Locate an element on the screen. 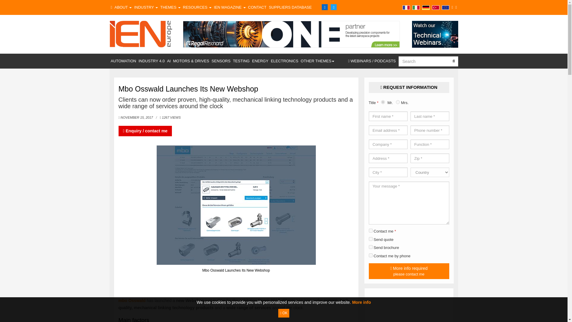 Image resolution: width=572 pixels, height=322 pixels. enquireForm.options.003 is located at coordinates (371, 255).